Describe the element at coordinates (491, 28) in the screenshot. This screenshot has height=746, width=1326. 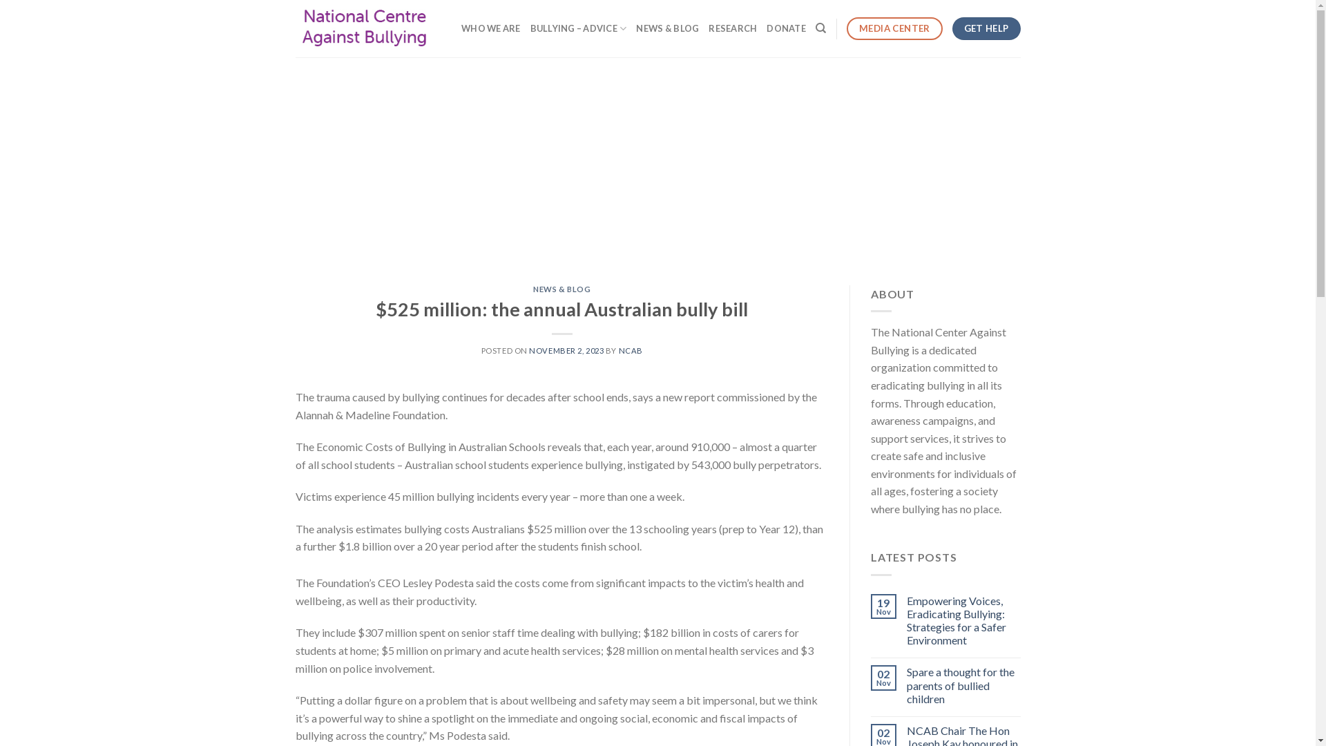
I see `WHO WE ARE` at that location.